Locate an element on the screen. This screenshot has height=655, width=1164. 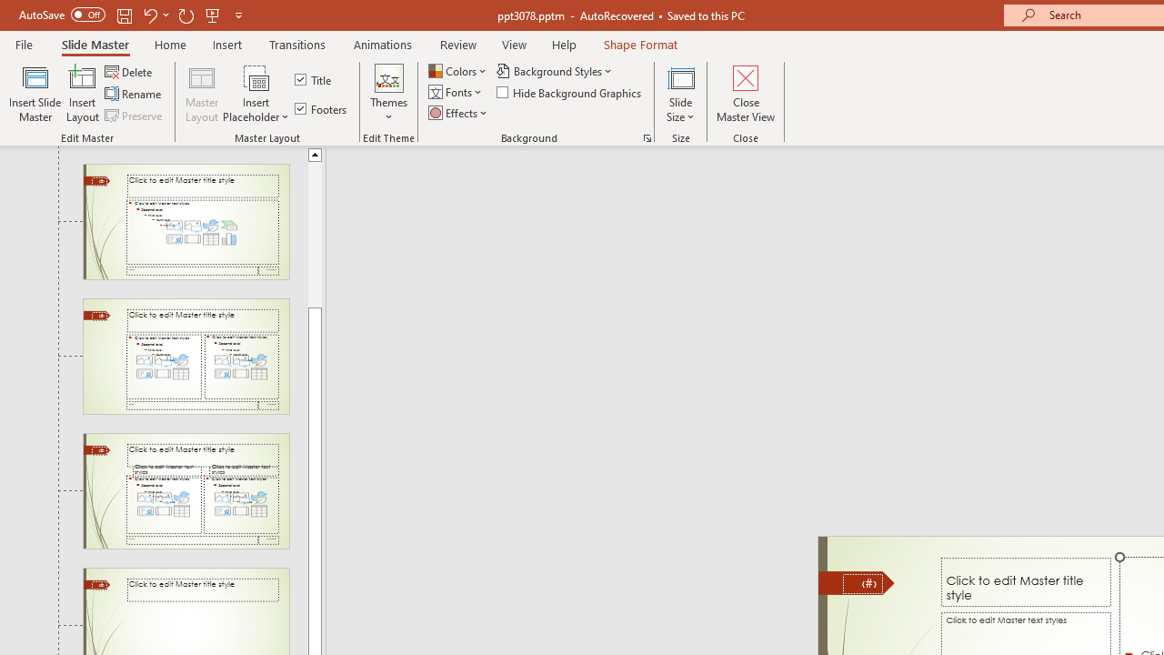
Themes is located at coordinates (388, 93).